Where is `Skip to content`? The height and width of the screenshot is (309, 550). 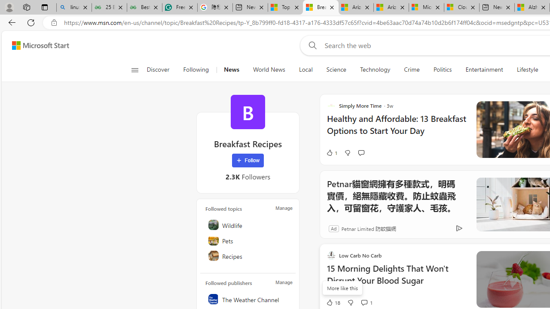 Skip to content is located at coordinates (37, 45).